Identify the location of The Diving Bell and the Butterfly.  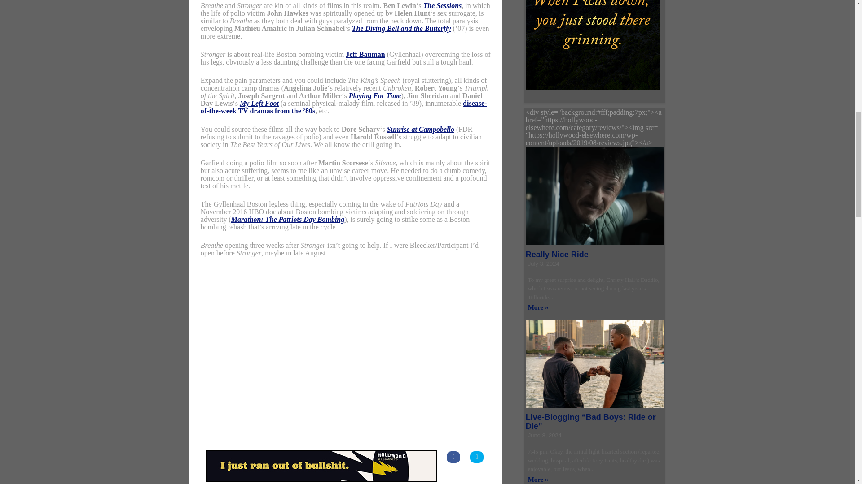
(401, 29).